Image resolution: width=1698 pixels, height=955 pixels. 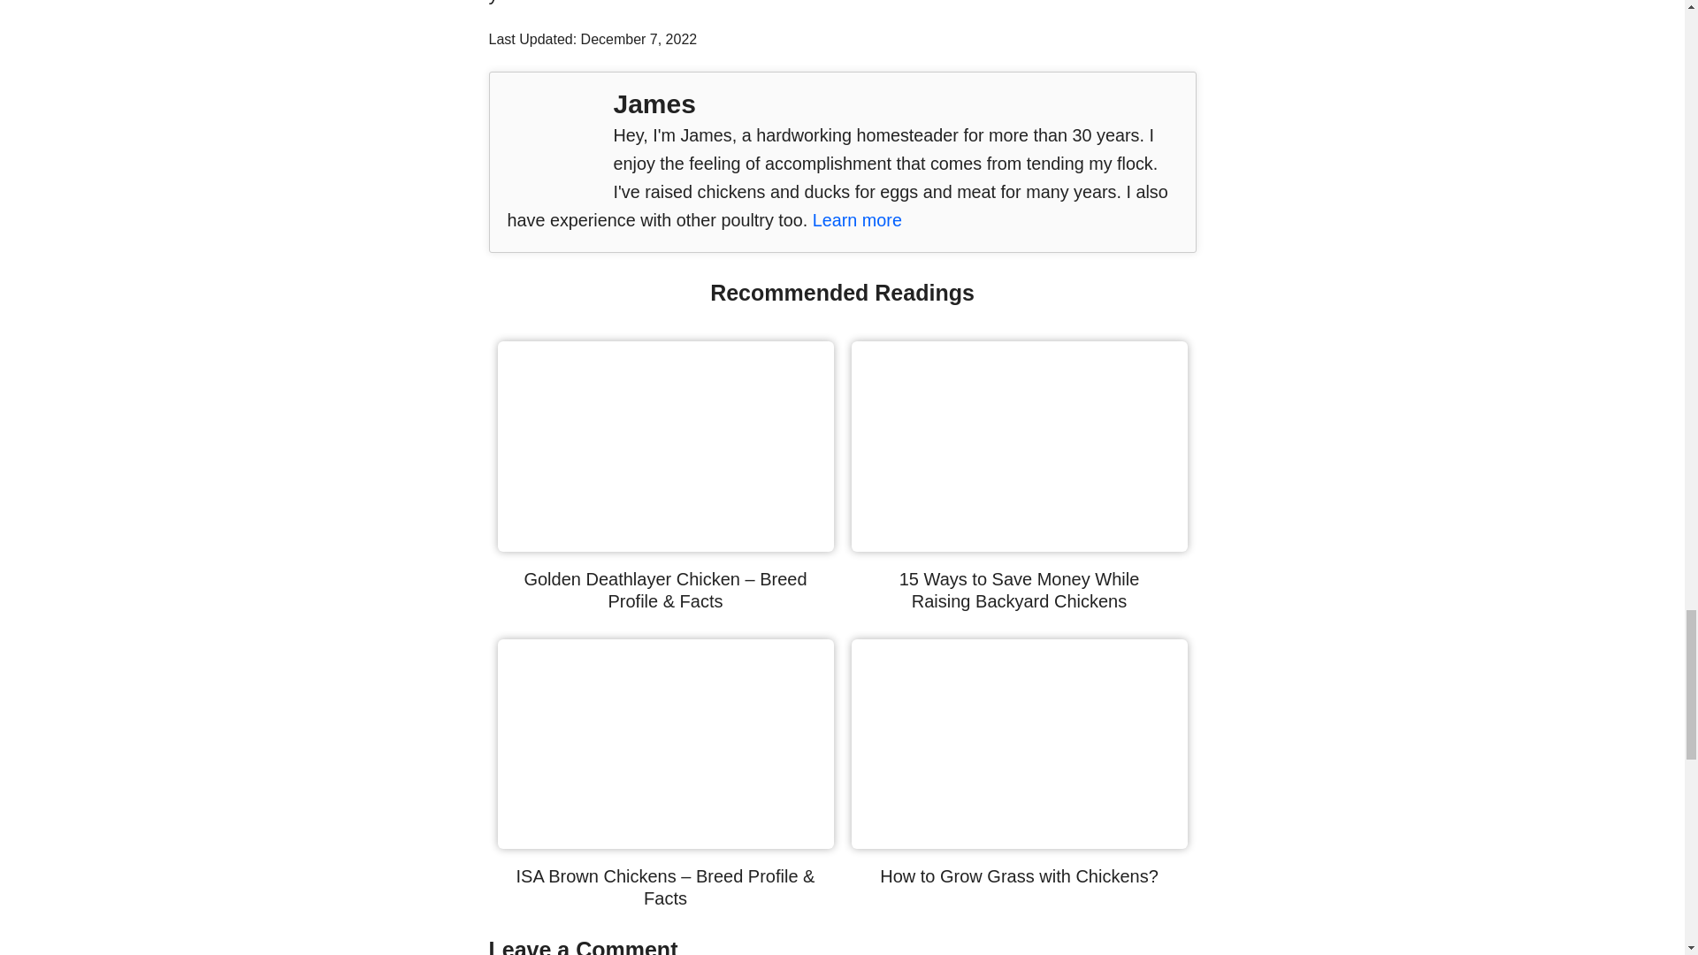 What do you see at coordinates (1019, 842) in the screenshot?
I see `How to Grow Grass with Chickens?` at bounding box center [1019, 842].